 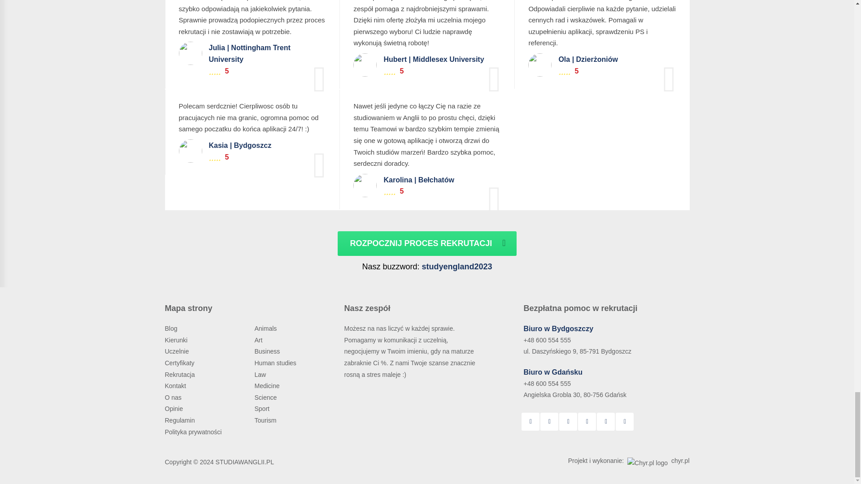 What do you see at coordinates (426, 244) in the screenshot?
I see `ROZPOCZNIJ PROCES REKRUTACJI` at bounding box center [426, 244].